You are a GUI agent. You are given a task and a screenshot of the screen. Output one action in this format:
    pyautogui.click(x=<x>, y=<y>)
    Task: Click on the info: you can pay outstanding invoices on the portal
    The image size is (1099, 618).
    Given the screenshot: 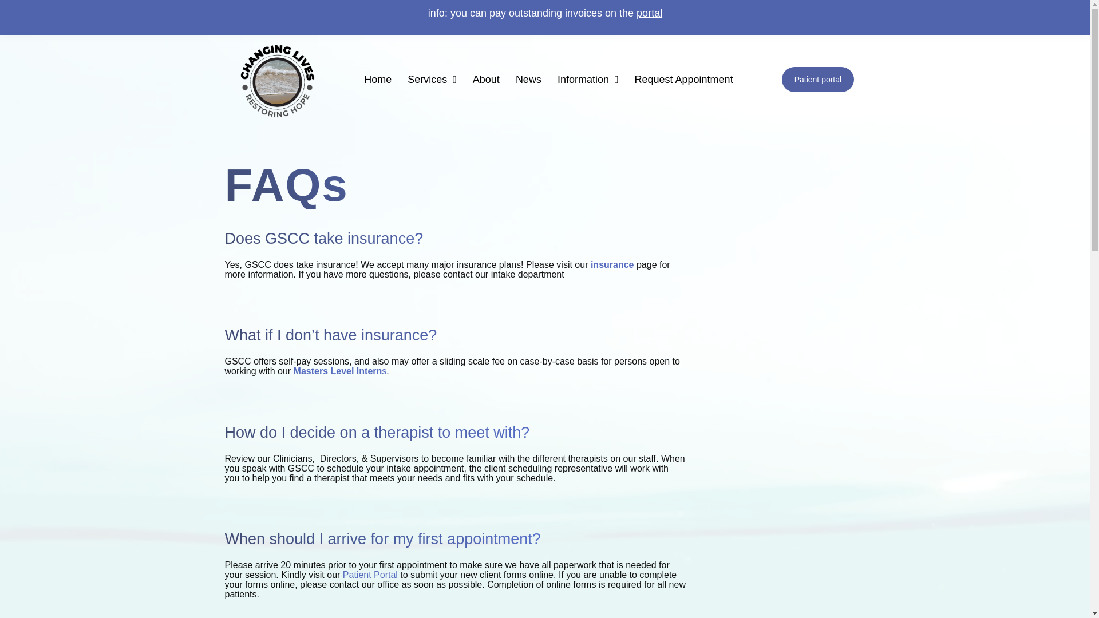 What is the action you would take?
    pyautogui.click(x=545, y=13)
    